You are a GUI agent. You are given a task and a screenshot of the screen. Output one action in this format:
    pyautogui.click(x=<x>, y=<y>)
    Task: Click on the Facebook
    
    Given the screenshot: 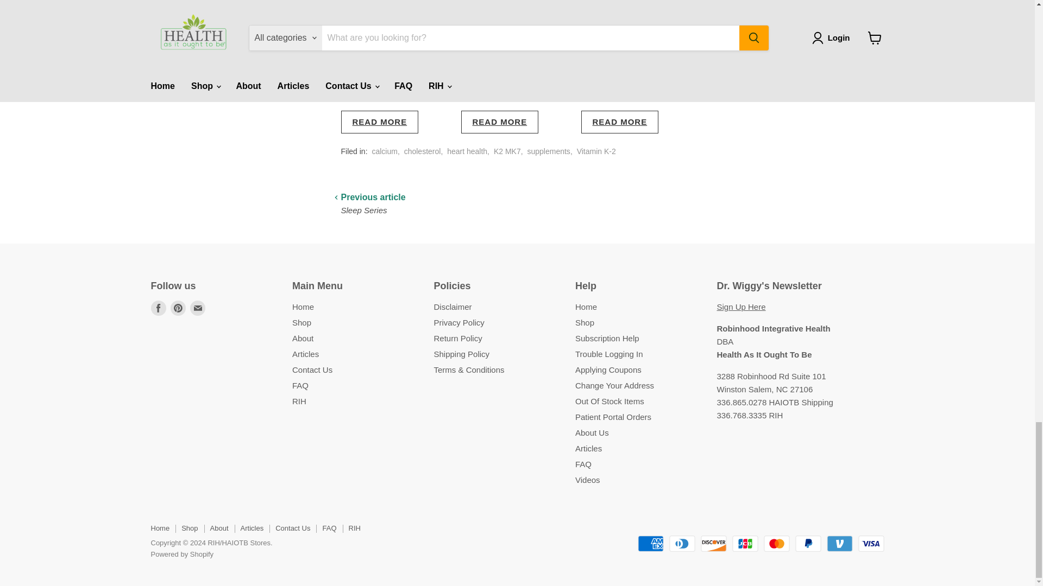 What is the action you would take?
    pyautogui.click(x=159, y=308)
    